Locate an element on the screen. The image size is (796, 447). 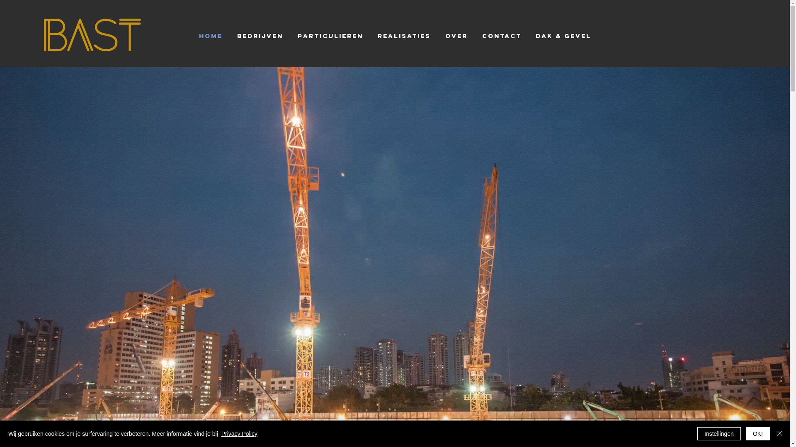
OVER is located at coordinates (456, 36).